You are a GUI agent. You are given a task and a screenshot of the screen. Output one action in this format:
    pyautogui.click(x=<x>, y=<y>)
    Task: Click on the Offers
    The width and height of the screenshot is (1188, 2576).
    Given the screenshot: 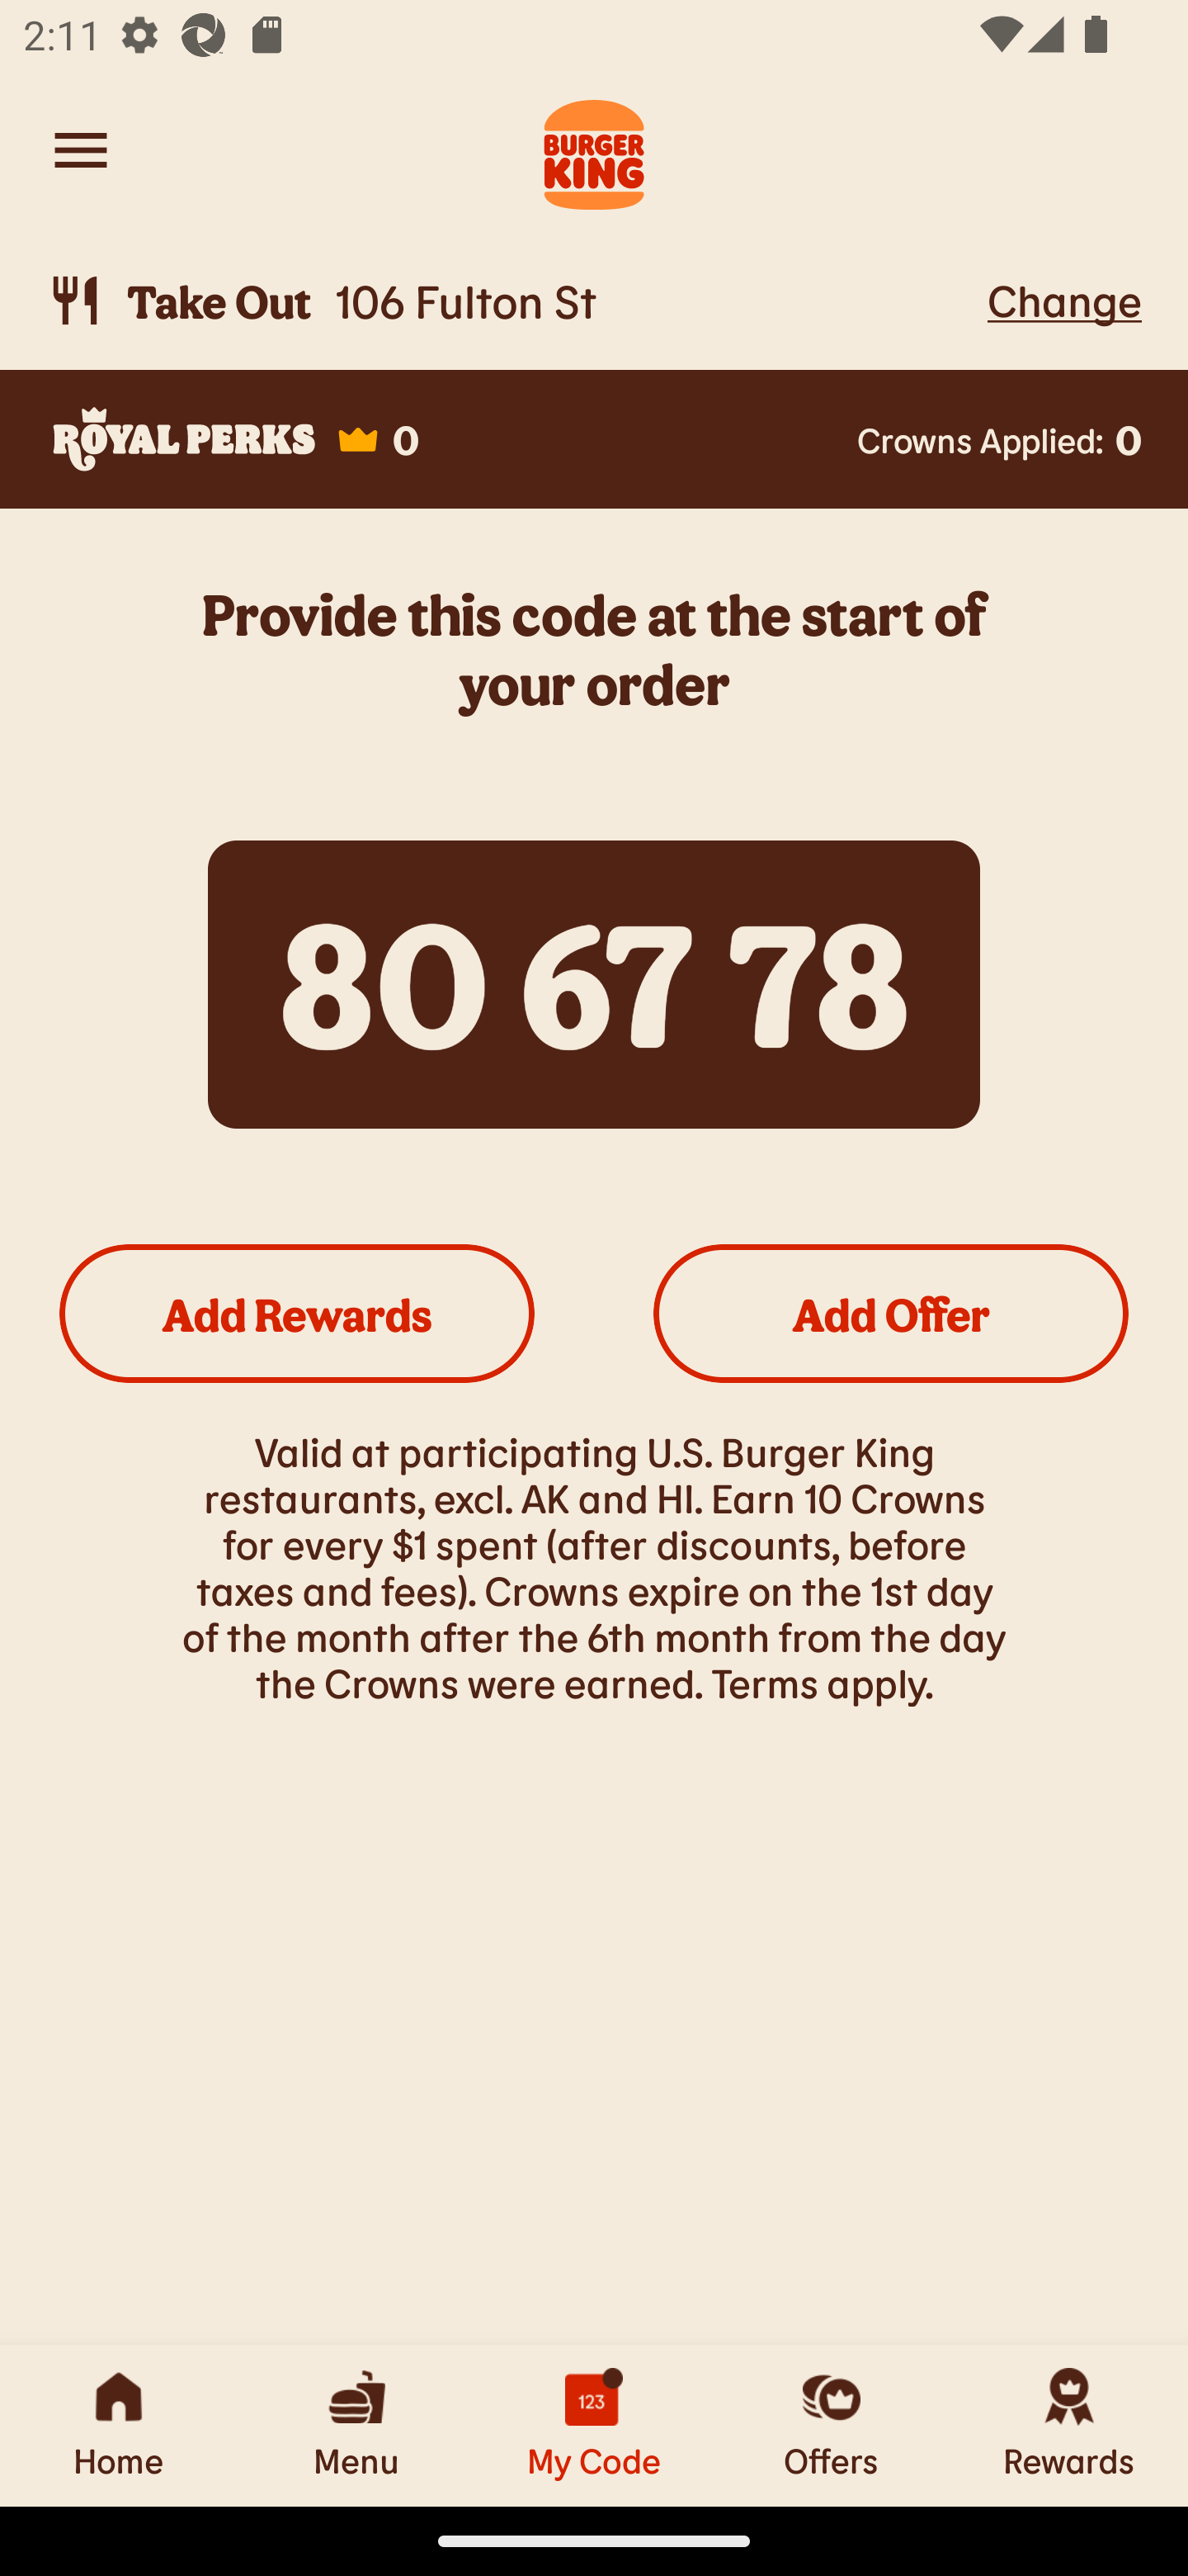 What is the action you would take?
    pyautogui.click(x=832, y=2425)
    